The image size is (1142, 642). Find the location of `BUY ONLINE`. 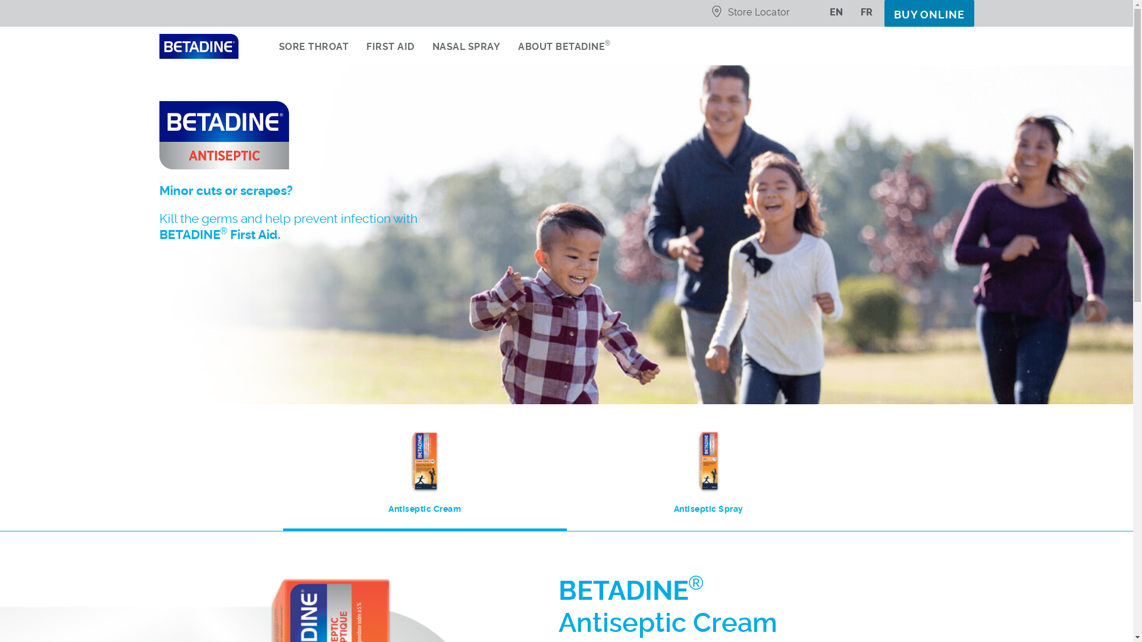

BUY ONLINE is located at coordinates (929, 13).